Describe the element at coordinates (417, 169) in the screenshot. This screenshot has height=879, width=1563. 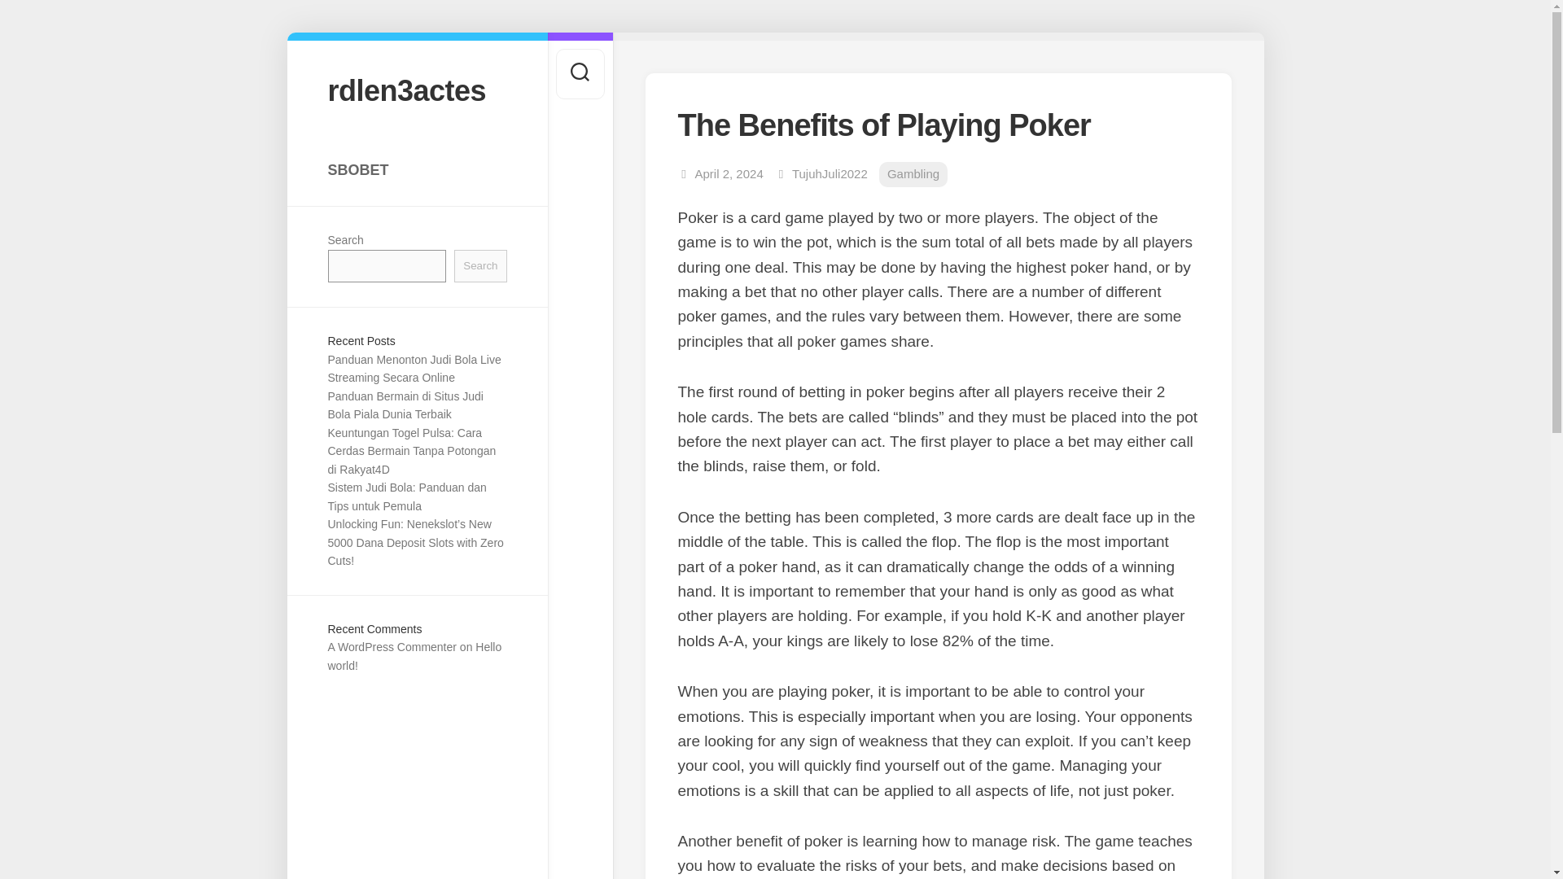
I see `SBOBET` at that location.